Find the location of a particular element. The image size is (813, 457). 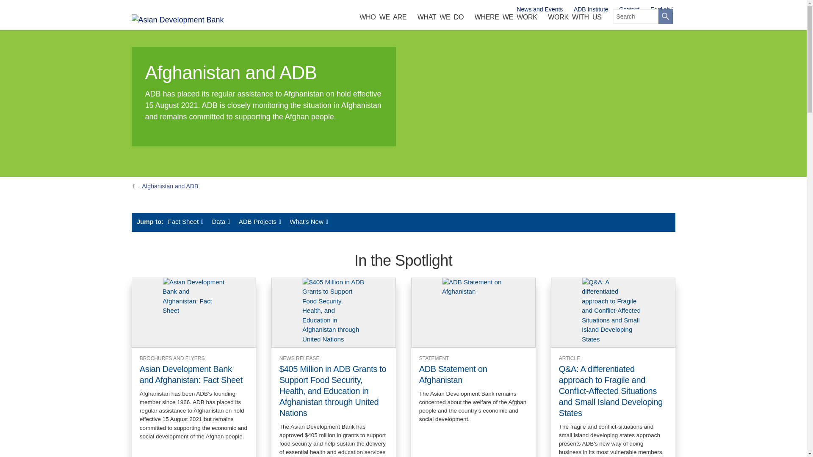

WHAT  WE  DO is located at coordinates (440, 19).